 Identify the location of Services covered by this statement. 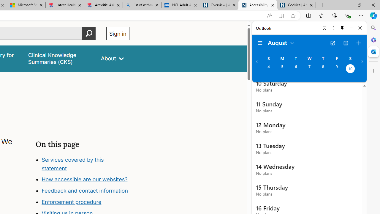
(85, 164).